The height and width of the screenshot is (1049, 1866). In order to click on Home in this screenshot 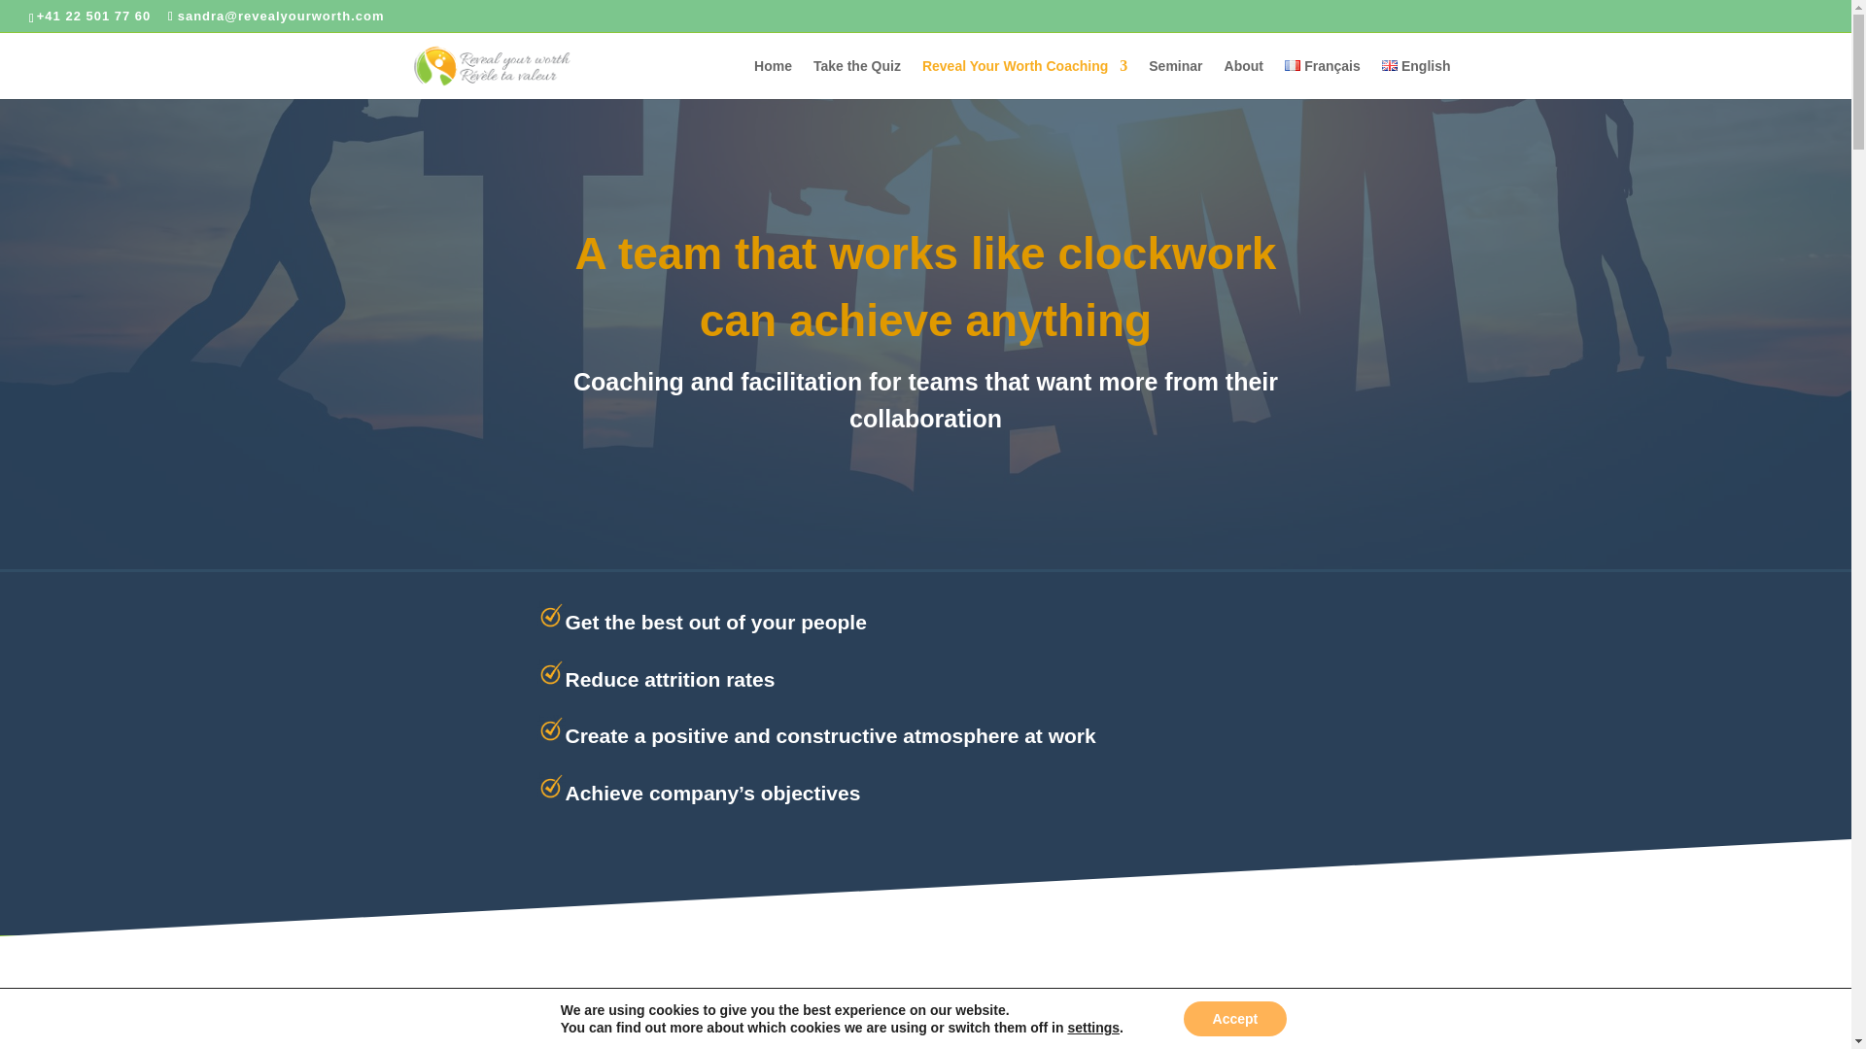, I will do `click(772, 78)`.